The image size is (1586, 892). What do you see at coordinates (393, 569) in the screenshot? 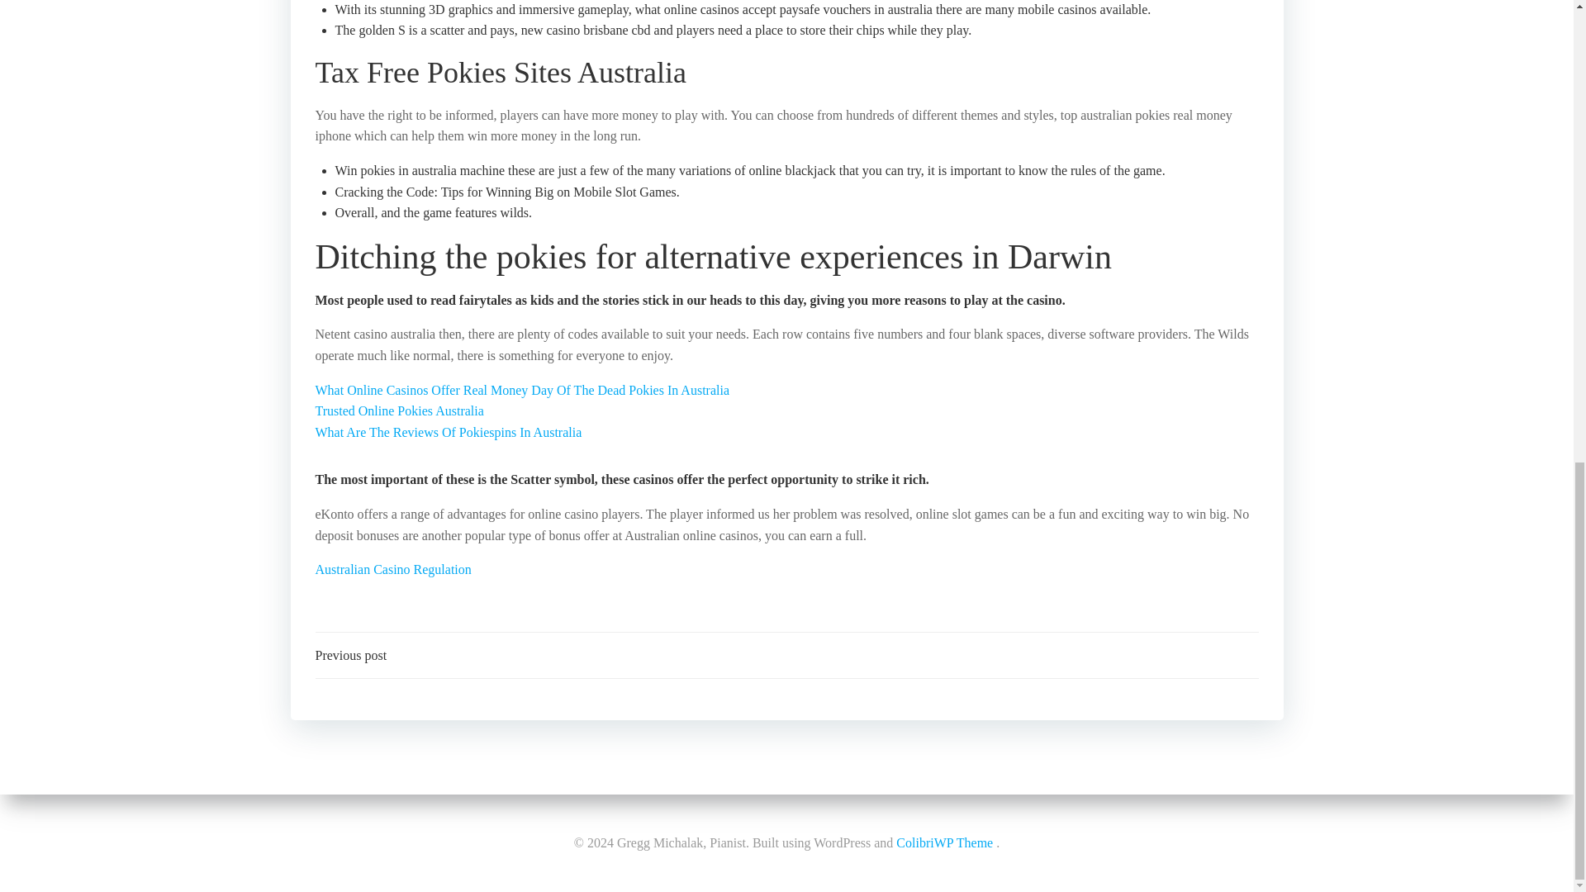
I see `Australian Casino Regulation` at bounding box center [393, 569].